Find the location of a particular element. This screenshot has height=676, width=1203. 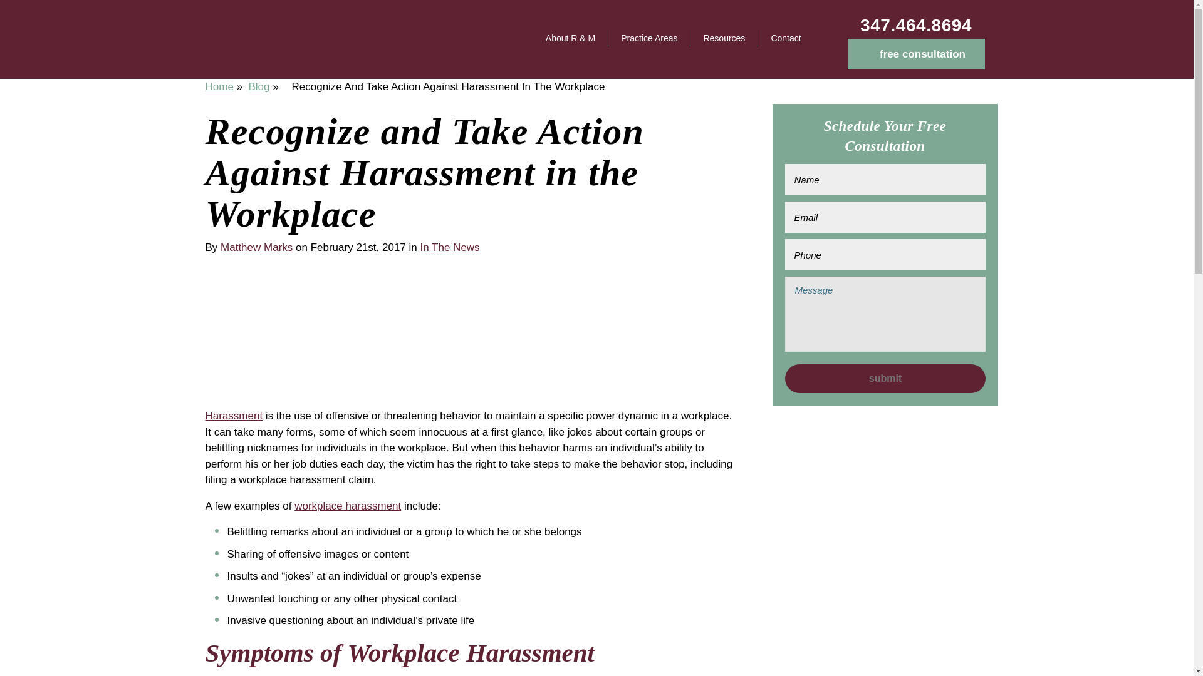

Posts by Matthew Marks is located at coordinates (256, 247).